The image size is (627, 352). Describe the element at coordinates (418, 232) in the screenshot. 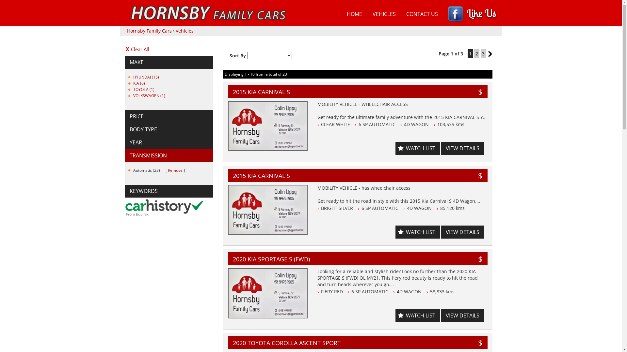

I see `WATCH LIST` at that location.